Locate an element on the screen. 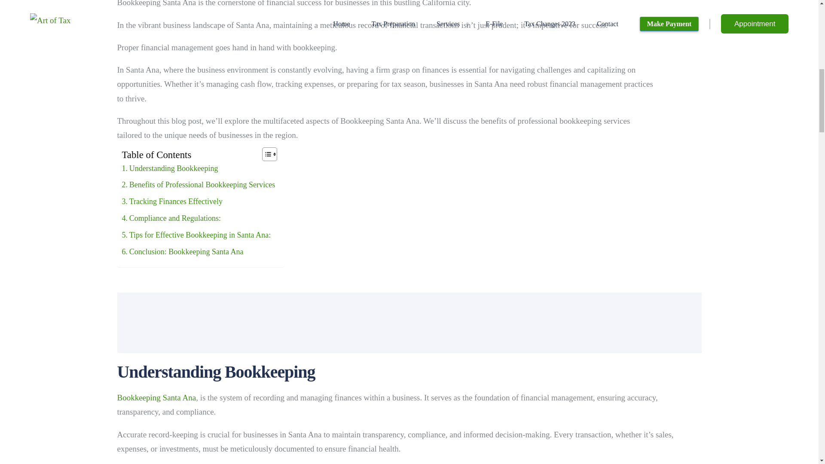  Bookkeeping Santa Ana is located at coordinates (156, 397).